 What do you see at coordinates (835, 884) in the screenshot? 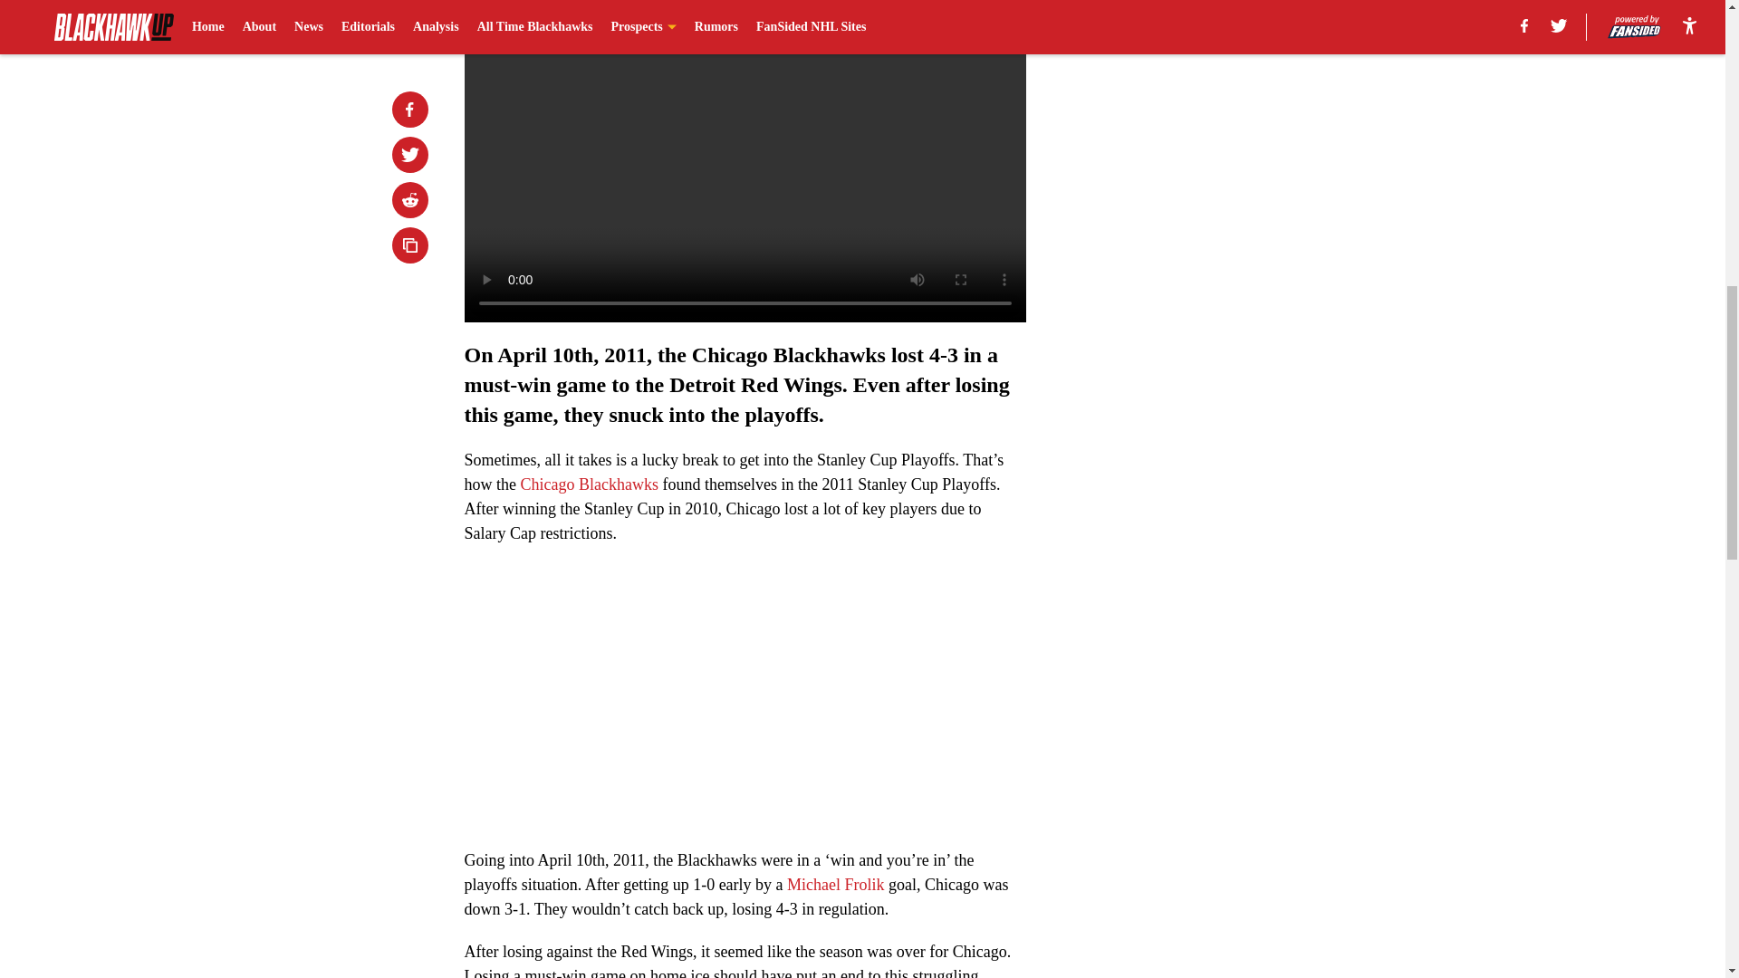
I see `Michael Frolik` at bounding box center [835, 884].